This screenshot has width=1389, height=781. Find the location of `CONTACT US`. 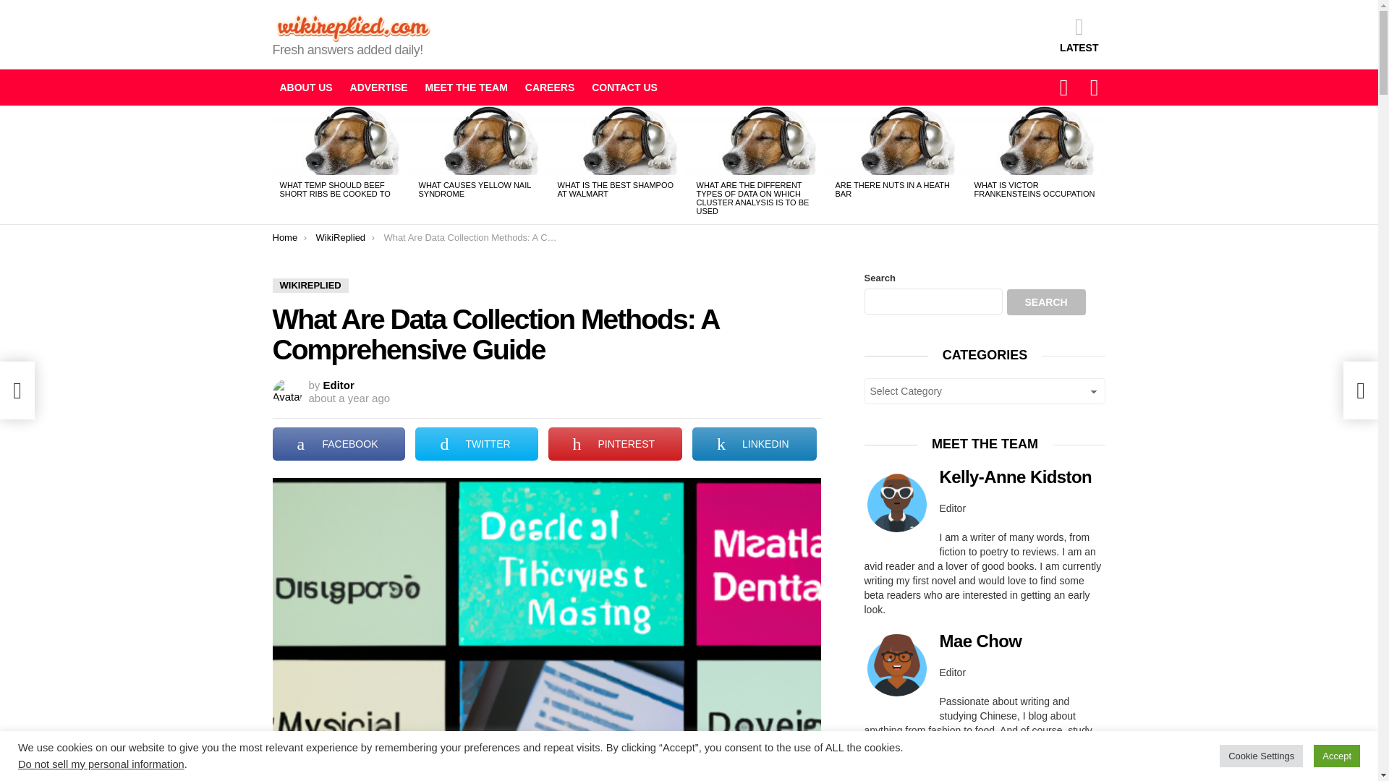

CONTACT US is located at coordinates (625, 87).